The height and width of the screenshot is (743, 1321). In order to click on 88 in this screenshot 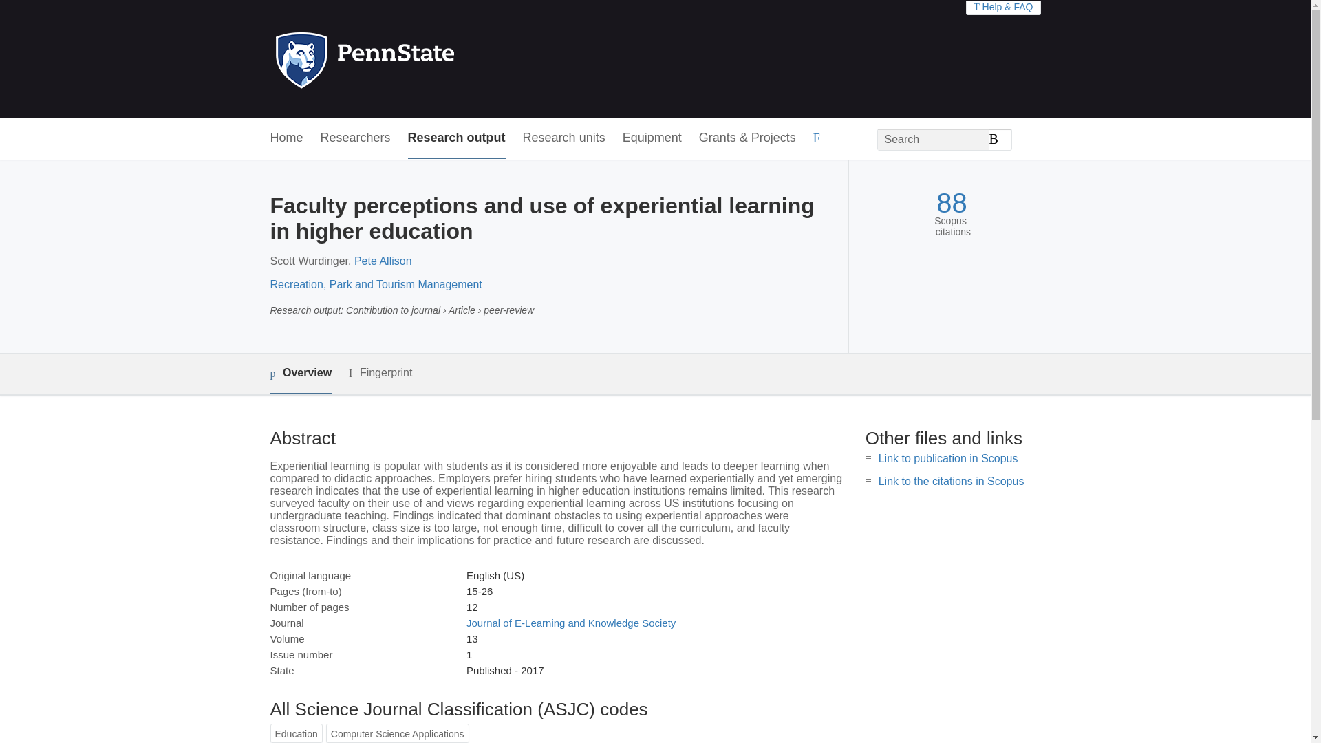, I will do `click(952, 203)`.